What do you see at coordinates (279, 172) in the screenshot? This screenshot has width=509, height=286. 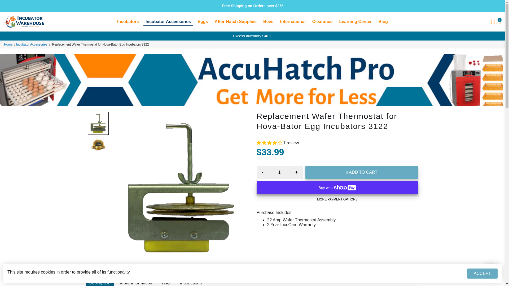 I see `1` at bounding box center [279, 172].